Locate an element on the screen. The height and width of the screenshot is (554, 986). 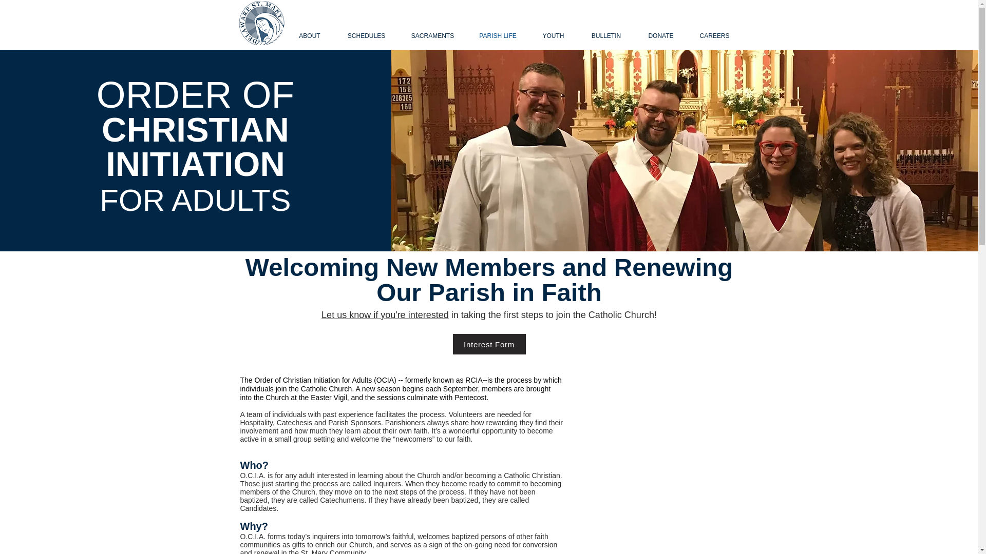
SCHEDULES is located at coordinates (367, 36).